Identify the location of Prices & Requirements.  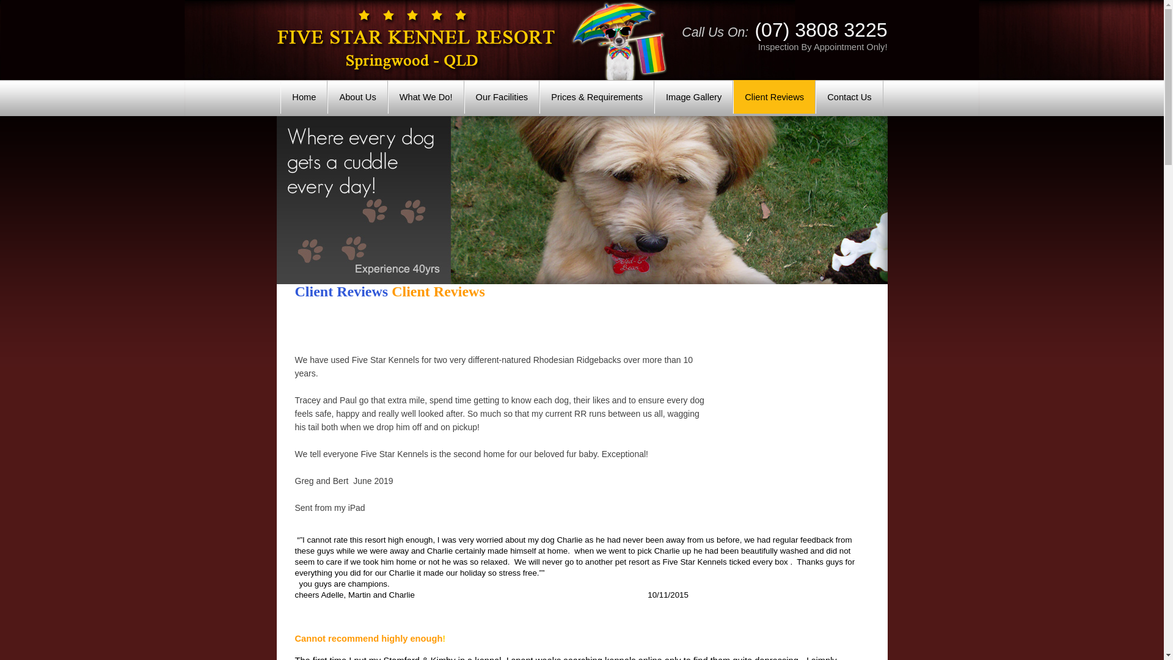
(597, 97).